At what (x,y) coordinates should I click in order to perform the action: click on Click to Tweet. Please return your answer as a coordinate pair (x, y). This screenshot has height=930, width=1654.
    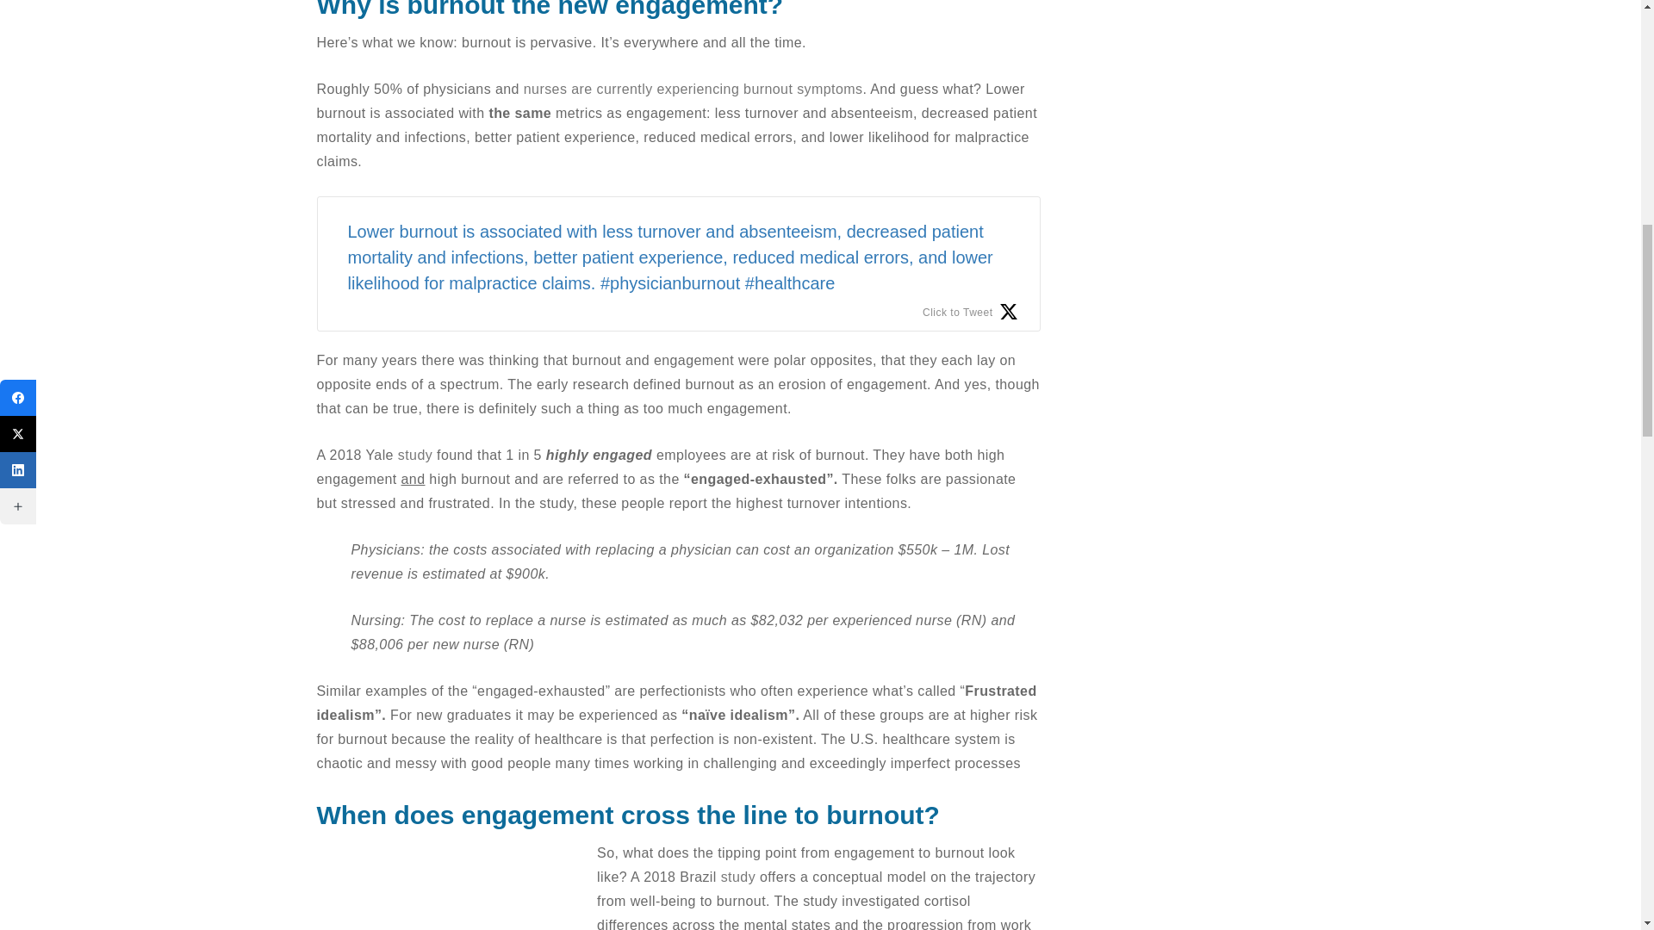
    Looking at the image, I should click on (970, 312).